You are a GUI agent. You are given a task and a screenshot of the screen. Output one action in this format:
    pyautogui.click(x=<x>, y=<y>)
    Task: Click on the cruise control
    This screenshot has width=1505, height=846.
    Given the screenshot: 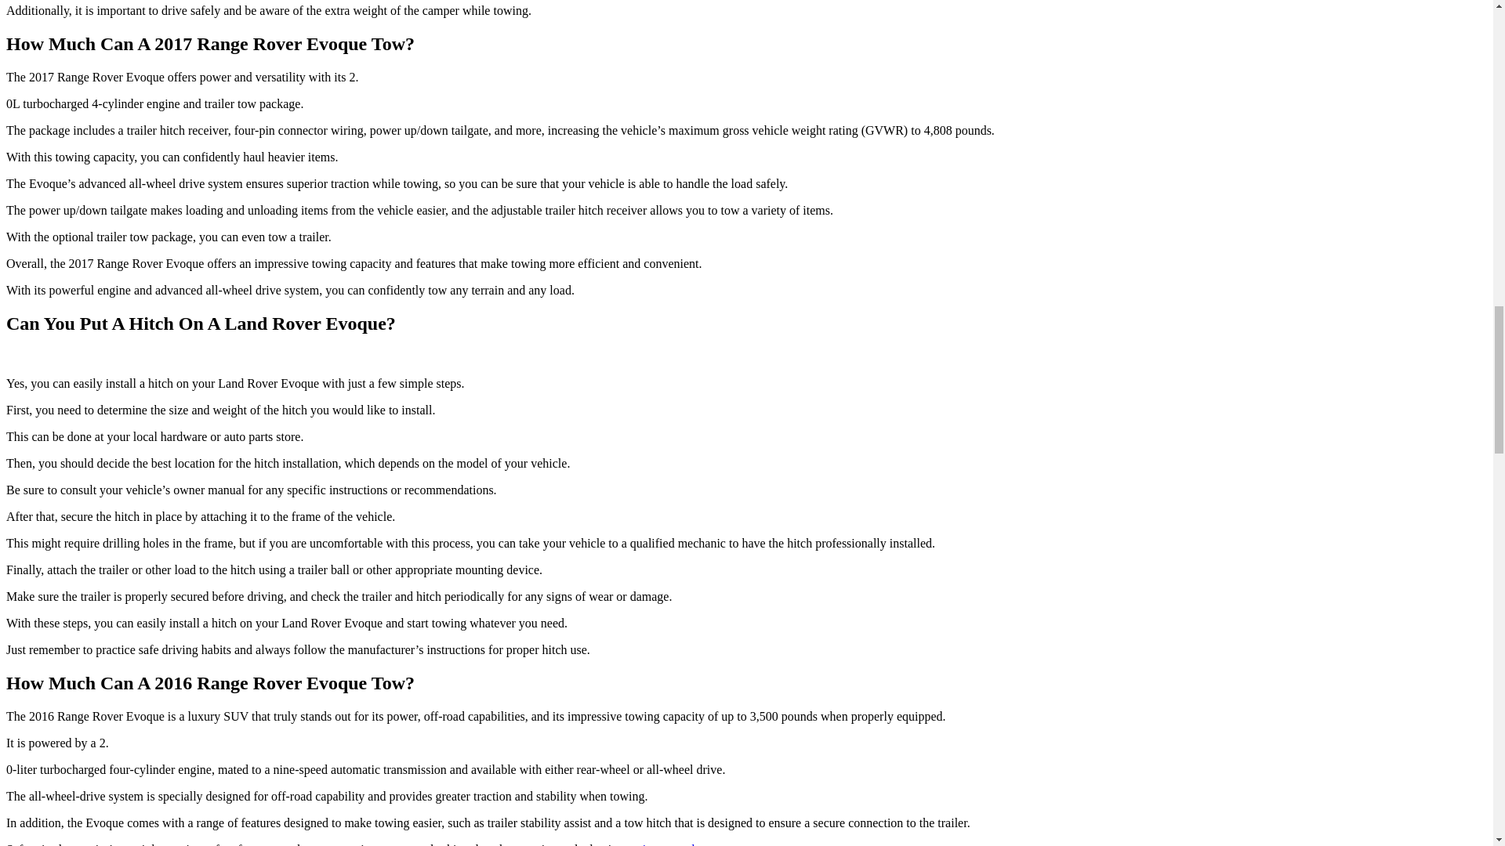 What is the action you would take?
    pyautogui.click(x=660, y=844)
    